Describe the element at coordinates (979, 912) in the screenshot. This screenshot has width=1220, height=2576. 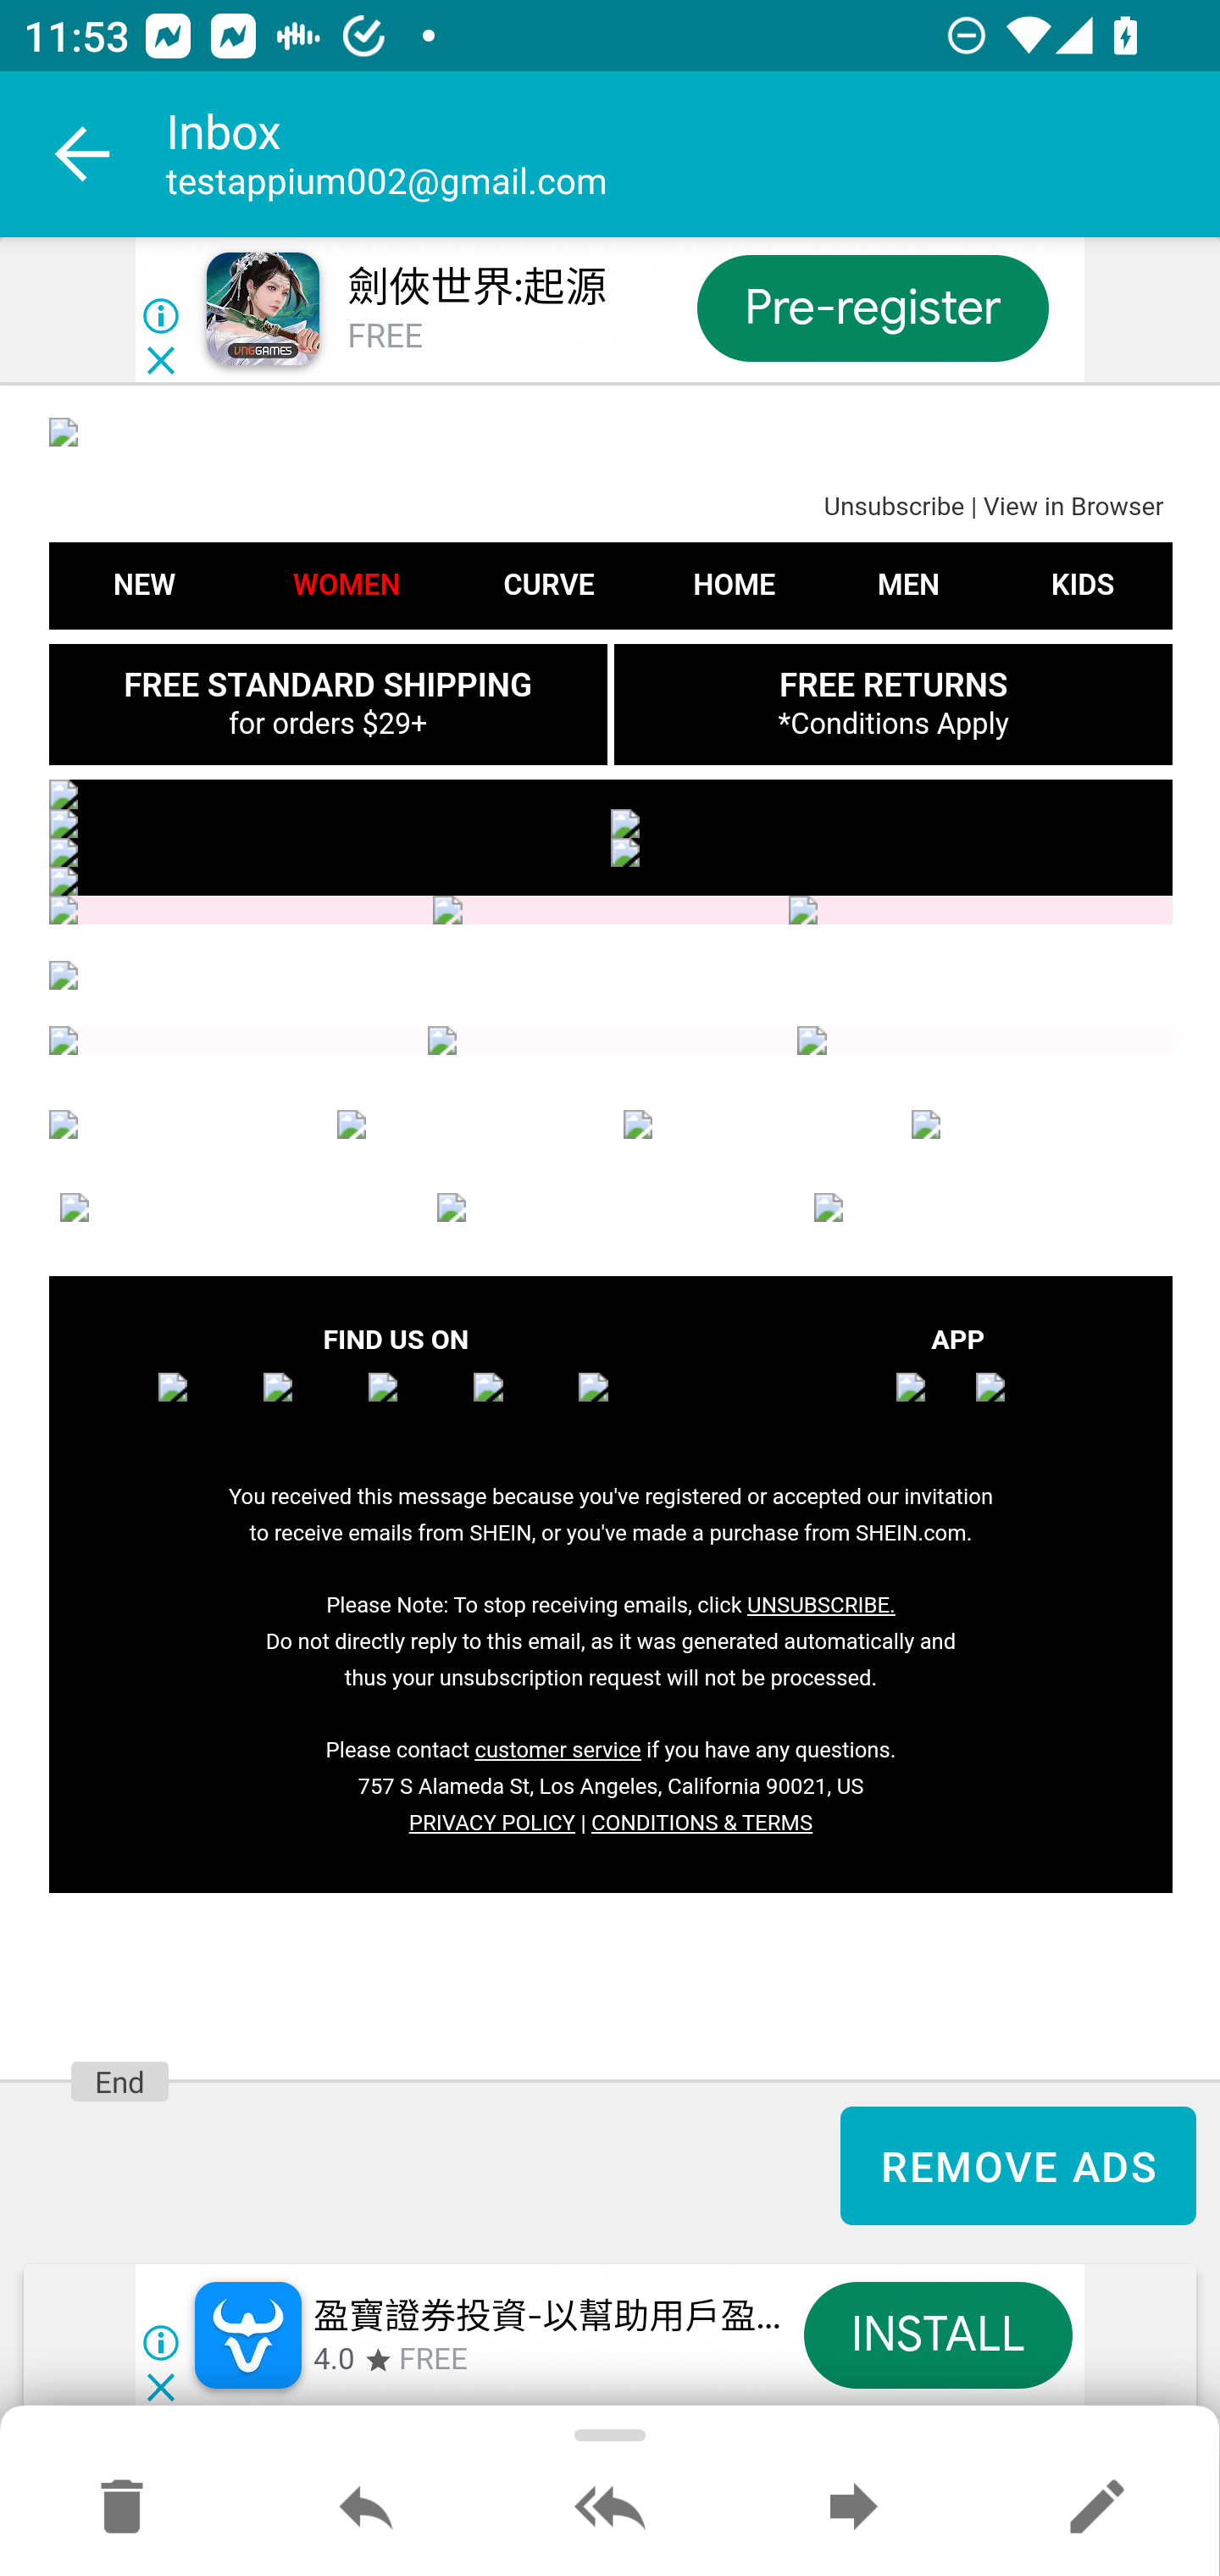
I see `Shop By Wig Type` at that location.